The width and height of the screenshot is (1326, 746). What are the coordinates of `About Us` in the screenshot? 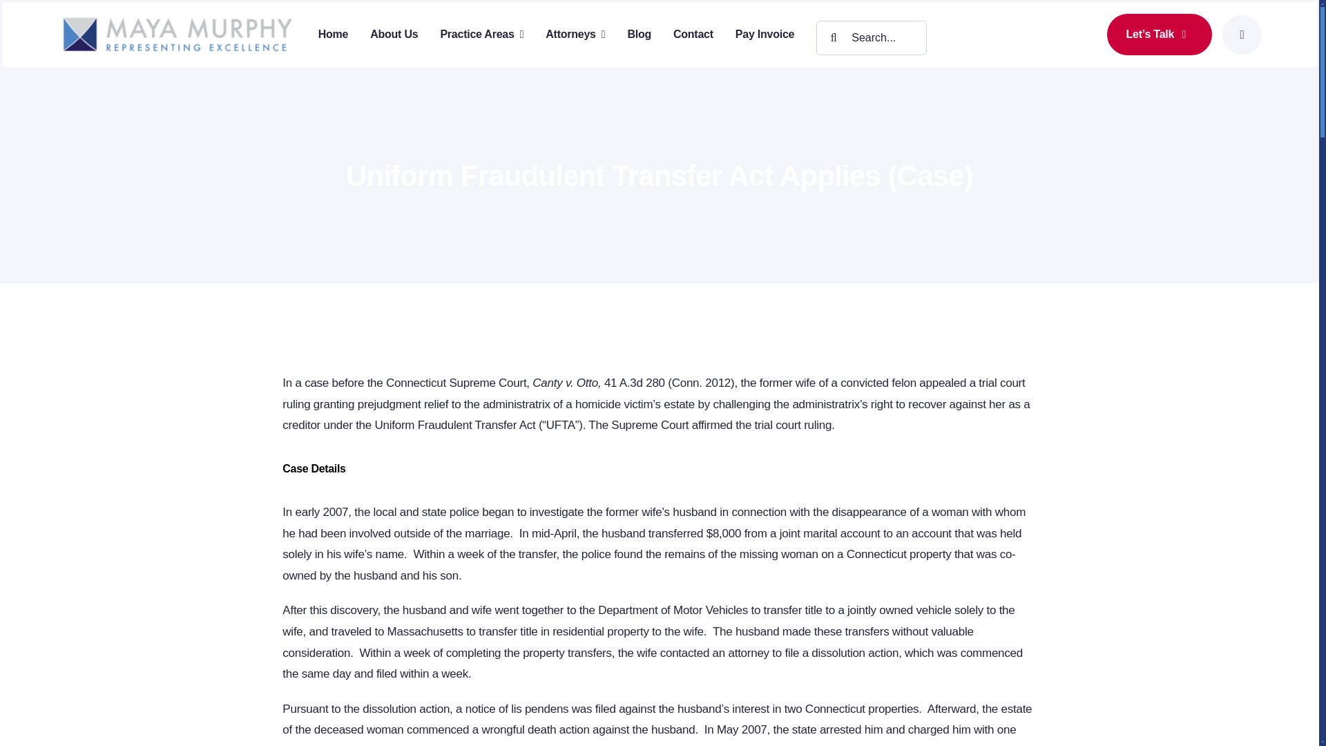 It's located at (394, 34).